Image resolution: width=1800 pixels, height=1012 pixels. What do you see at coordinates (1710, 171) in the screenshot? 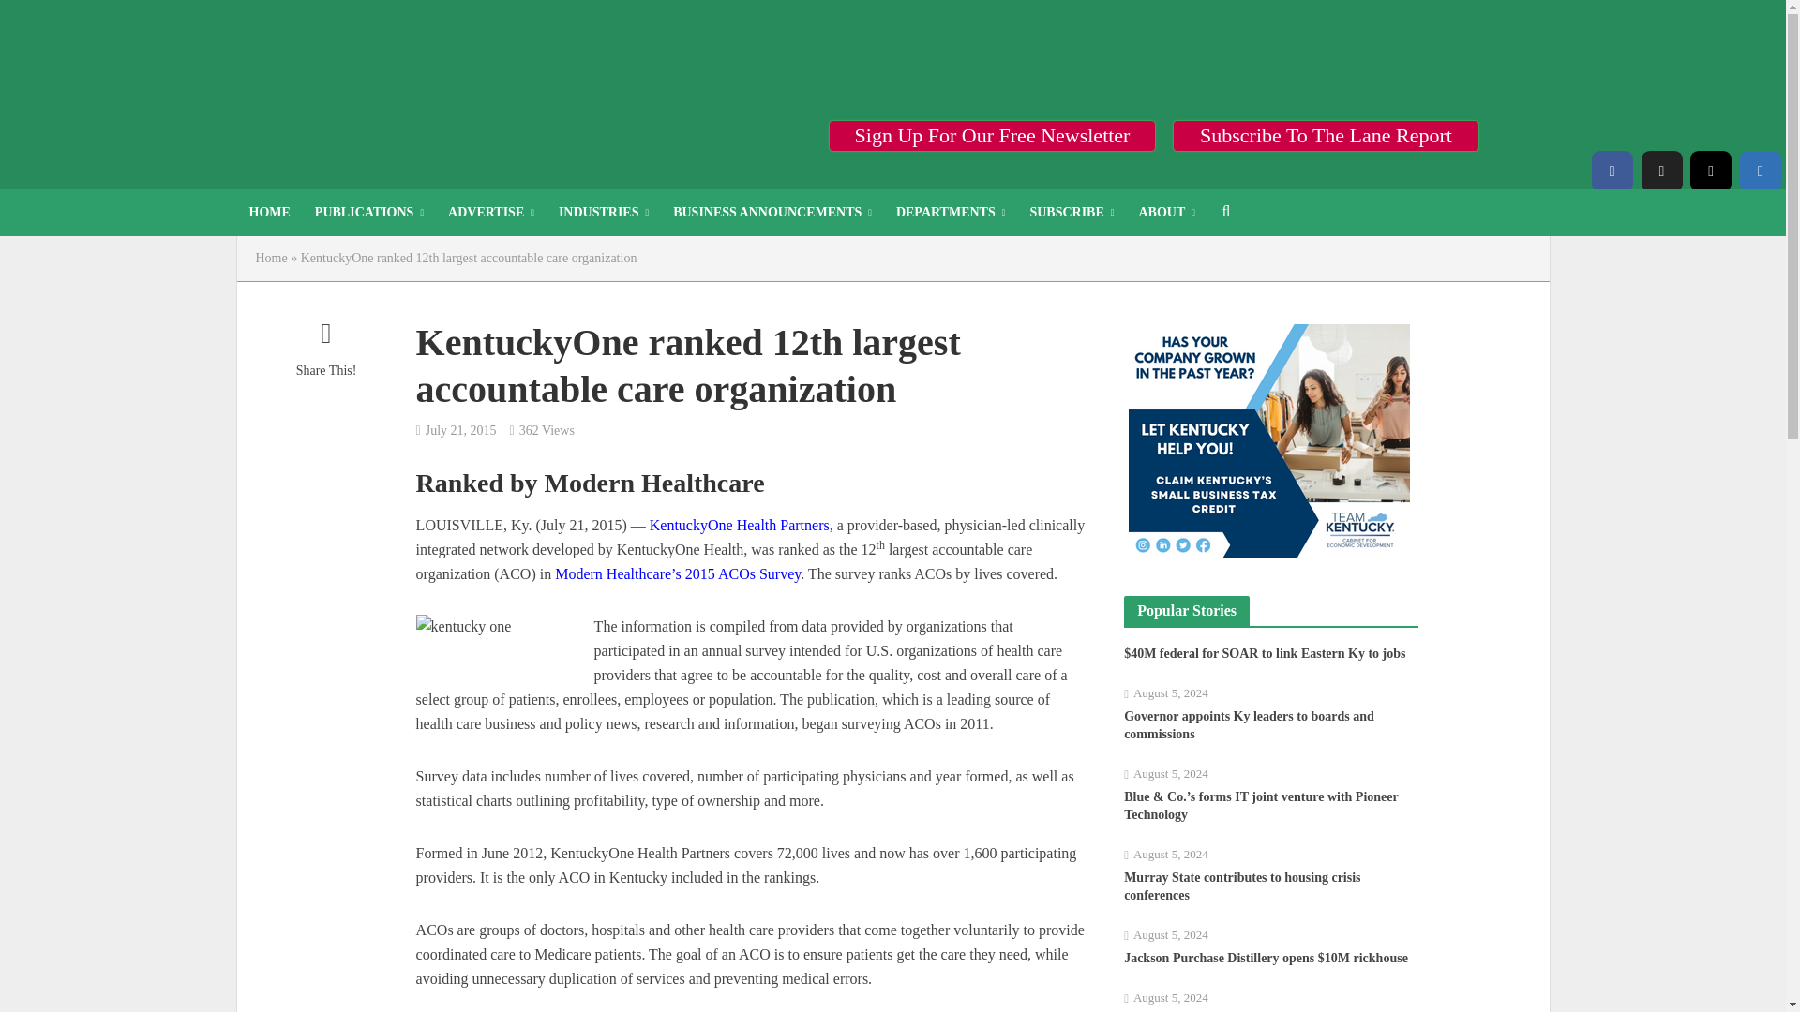
I see `Instagram` at bounding box center [1710, 171].